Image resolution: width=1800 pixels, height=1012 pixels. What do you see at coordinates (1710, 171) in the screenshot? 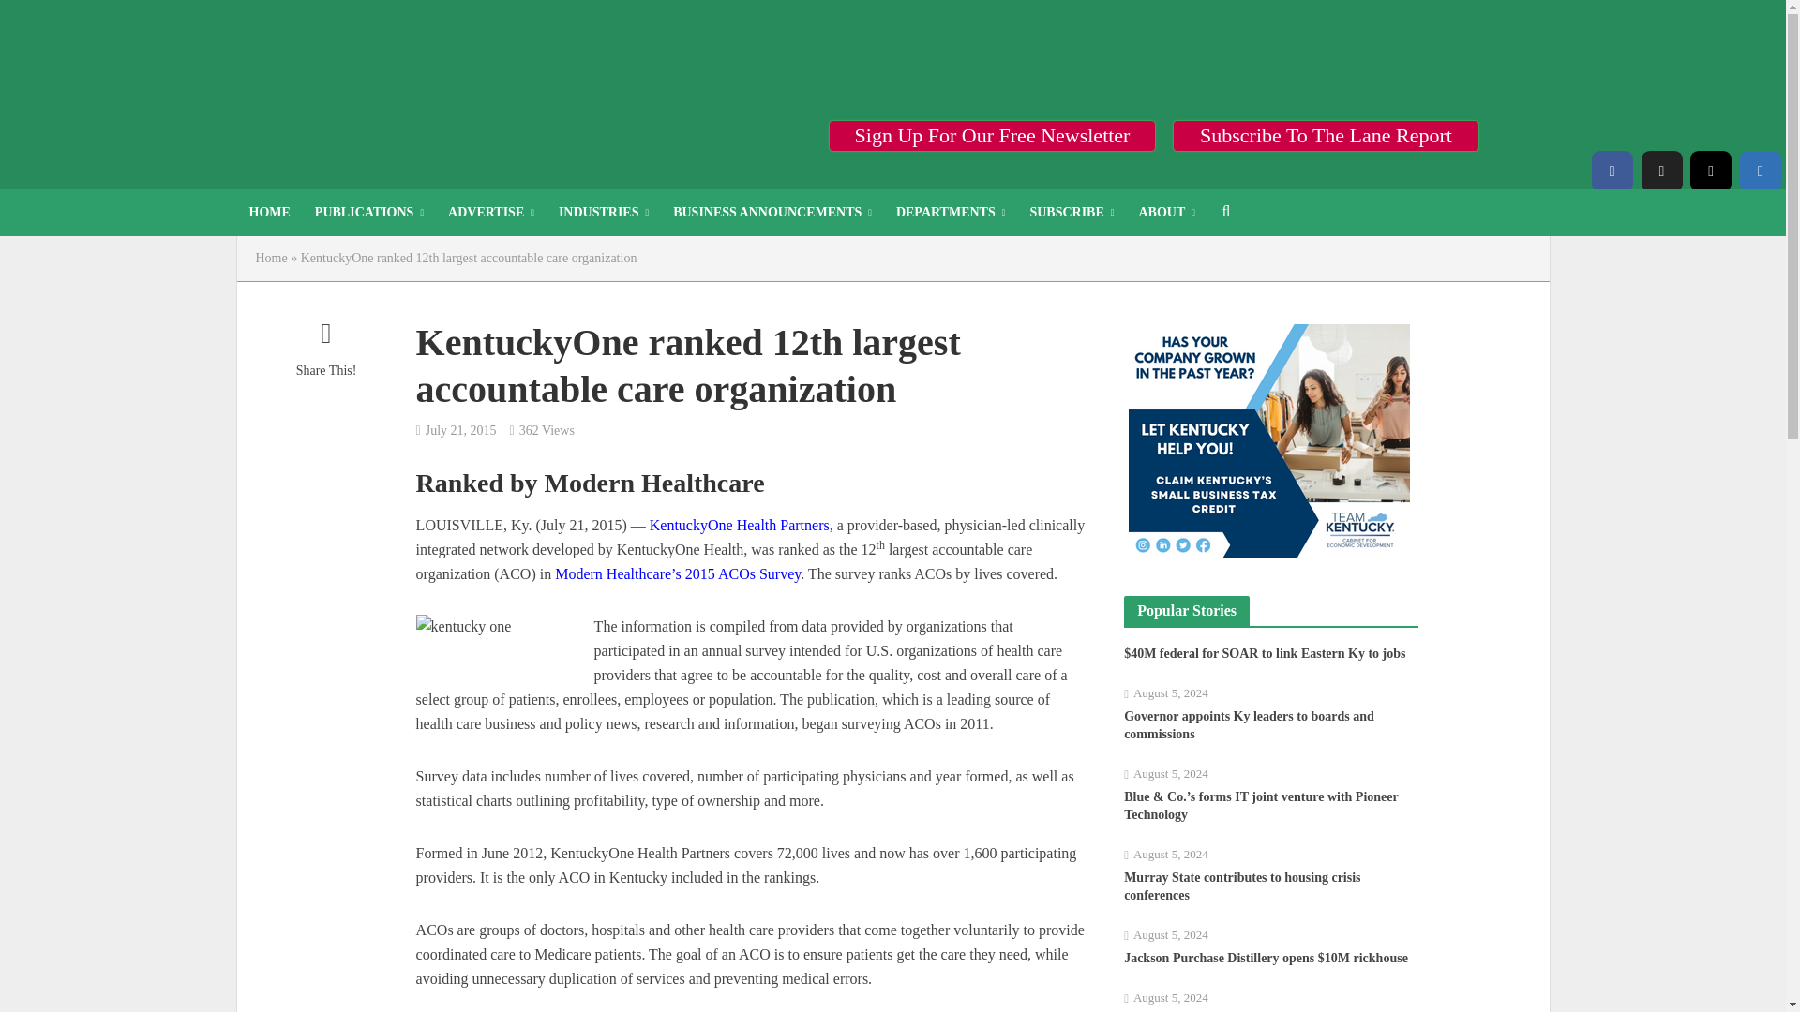
I see `Instagram` at bounding box center [1710, 171].